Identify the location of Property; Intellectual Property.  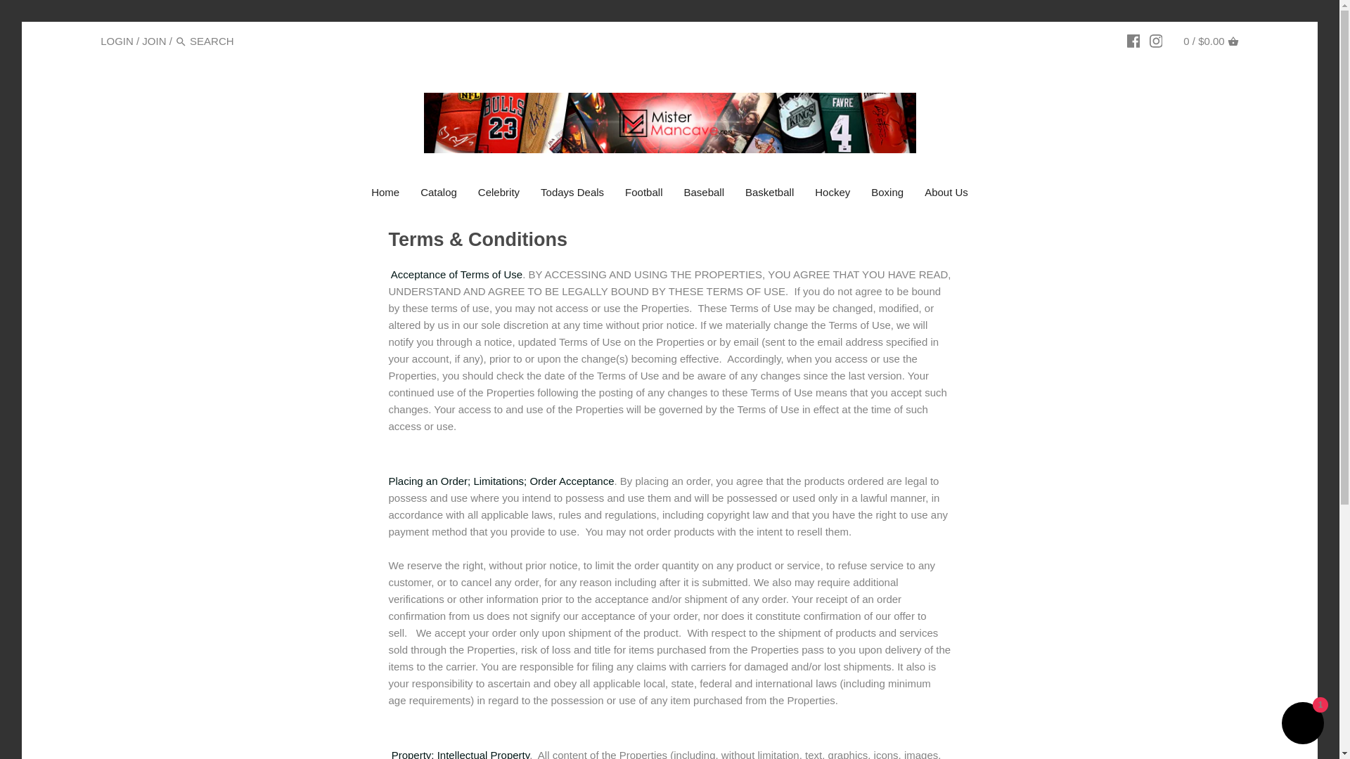
(460, 753).